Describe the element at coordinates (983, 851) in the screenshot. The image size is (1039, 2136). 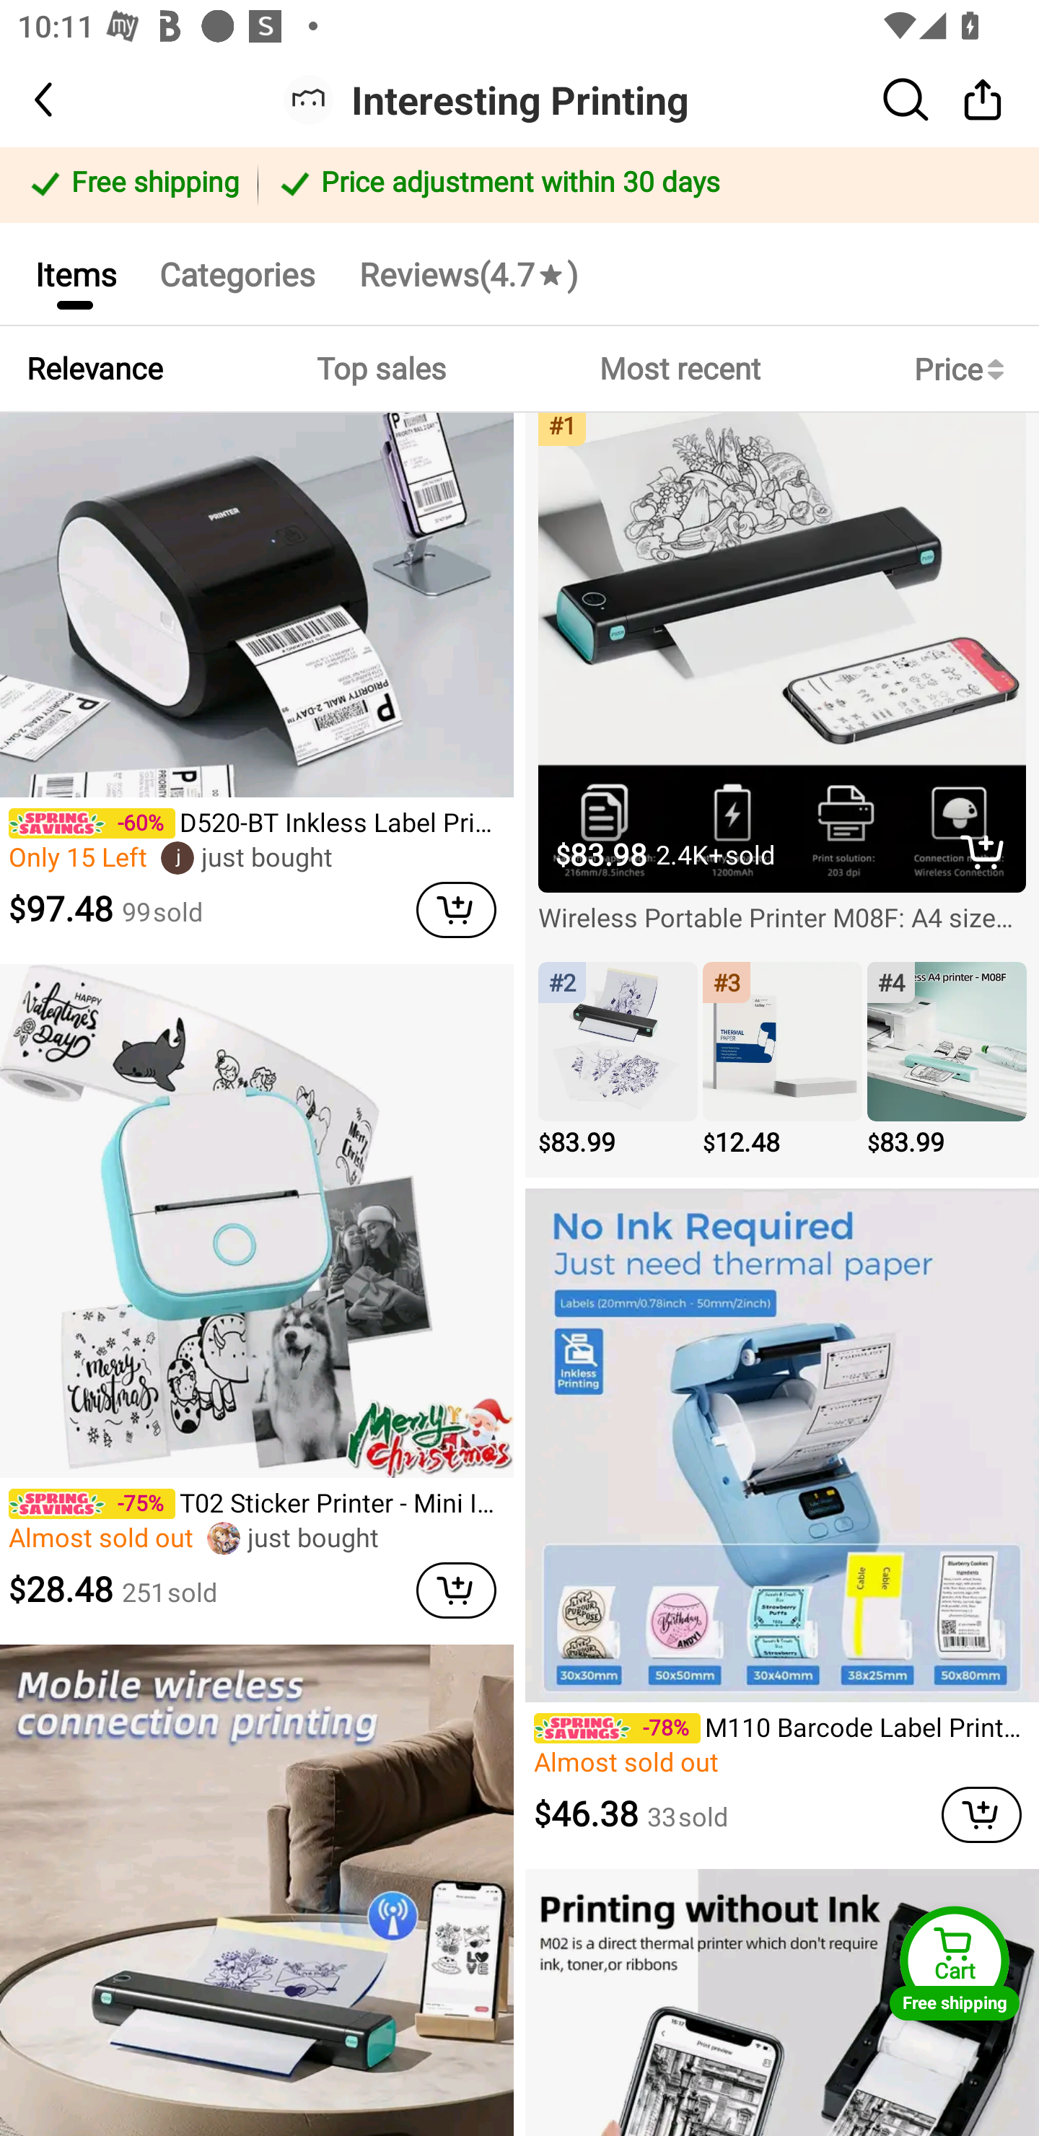
I see `delete` at that location.